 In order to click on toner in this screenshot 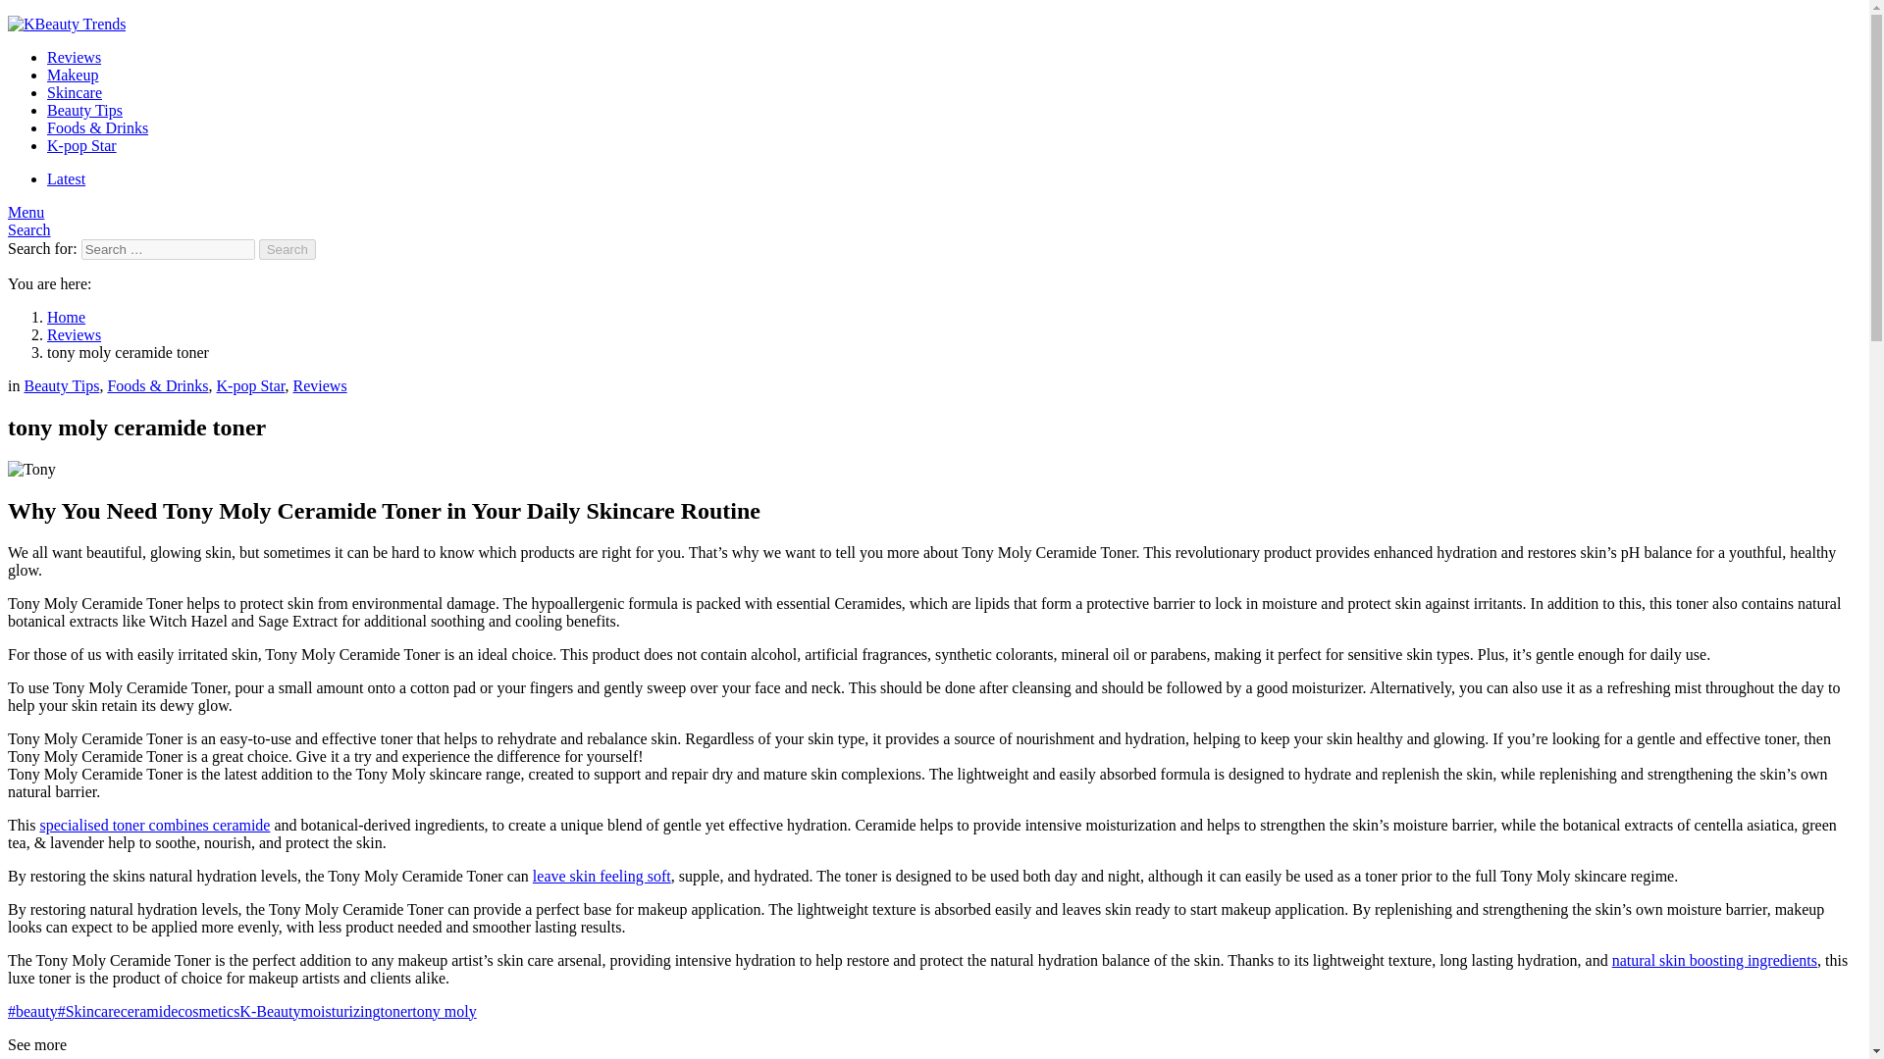, I will do `click(396, 1011)`.